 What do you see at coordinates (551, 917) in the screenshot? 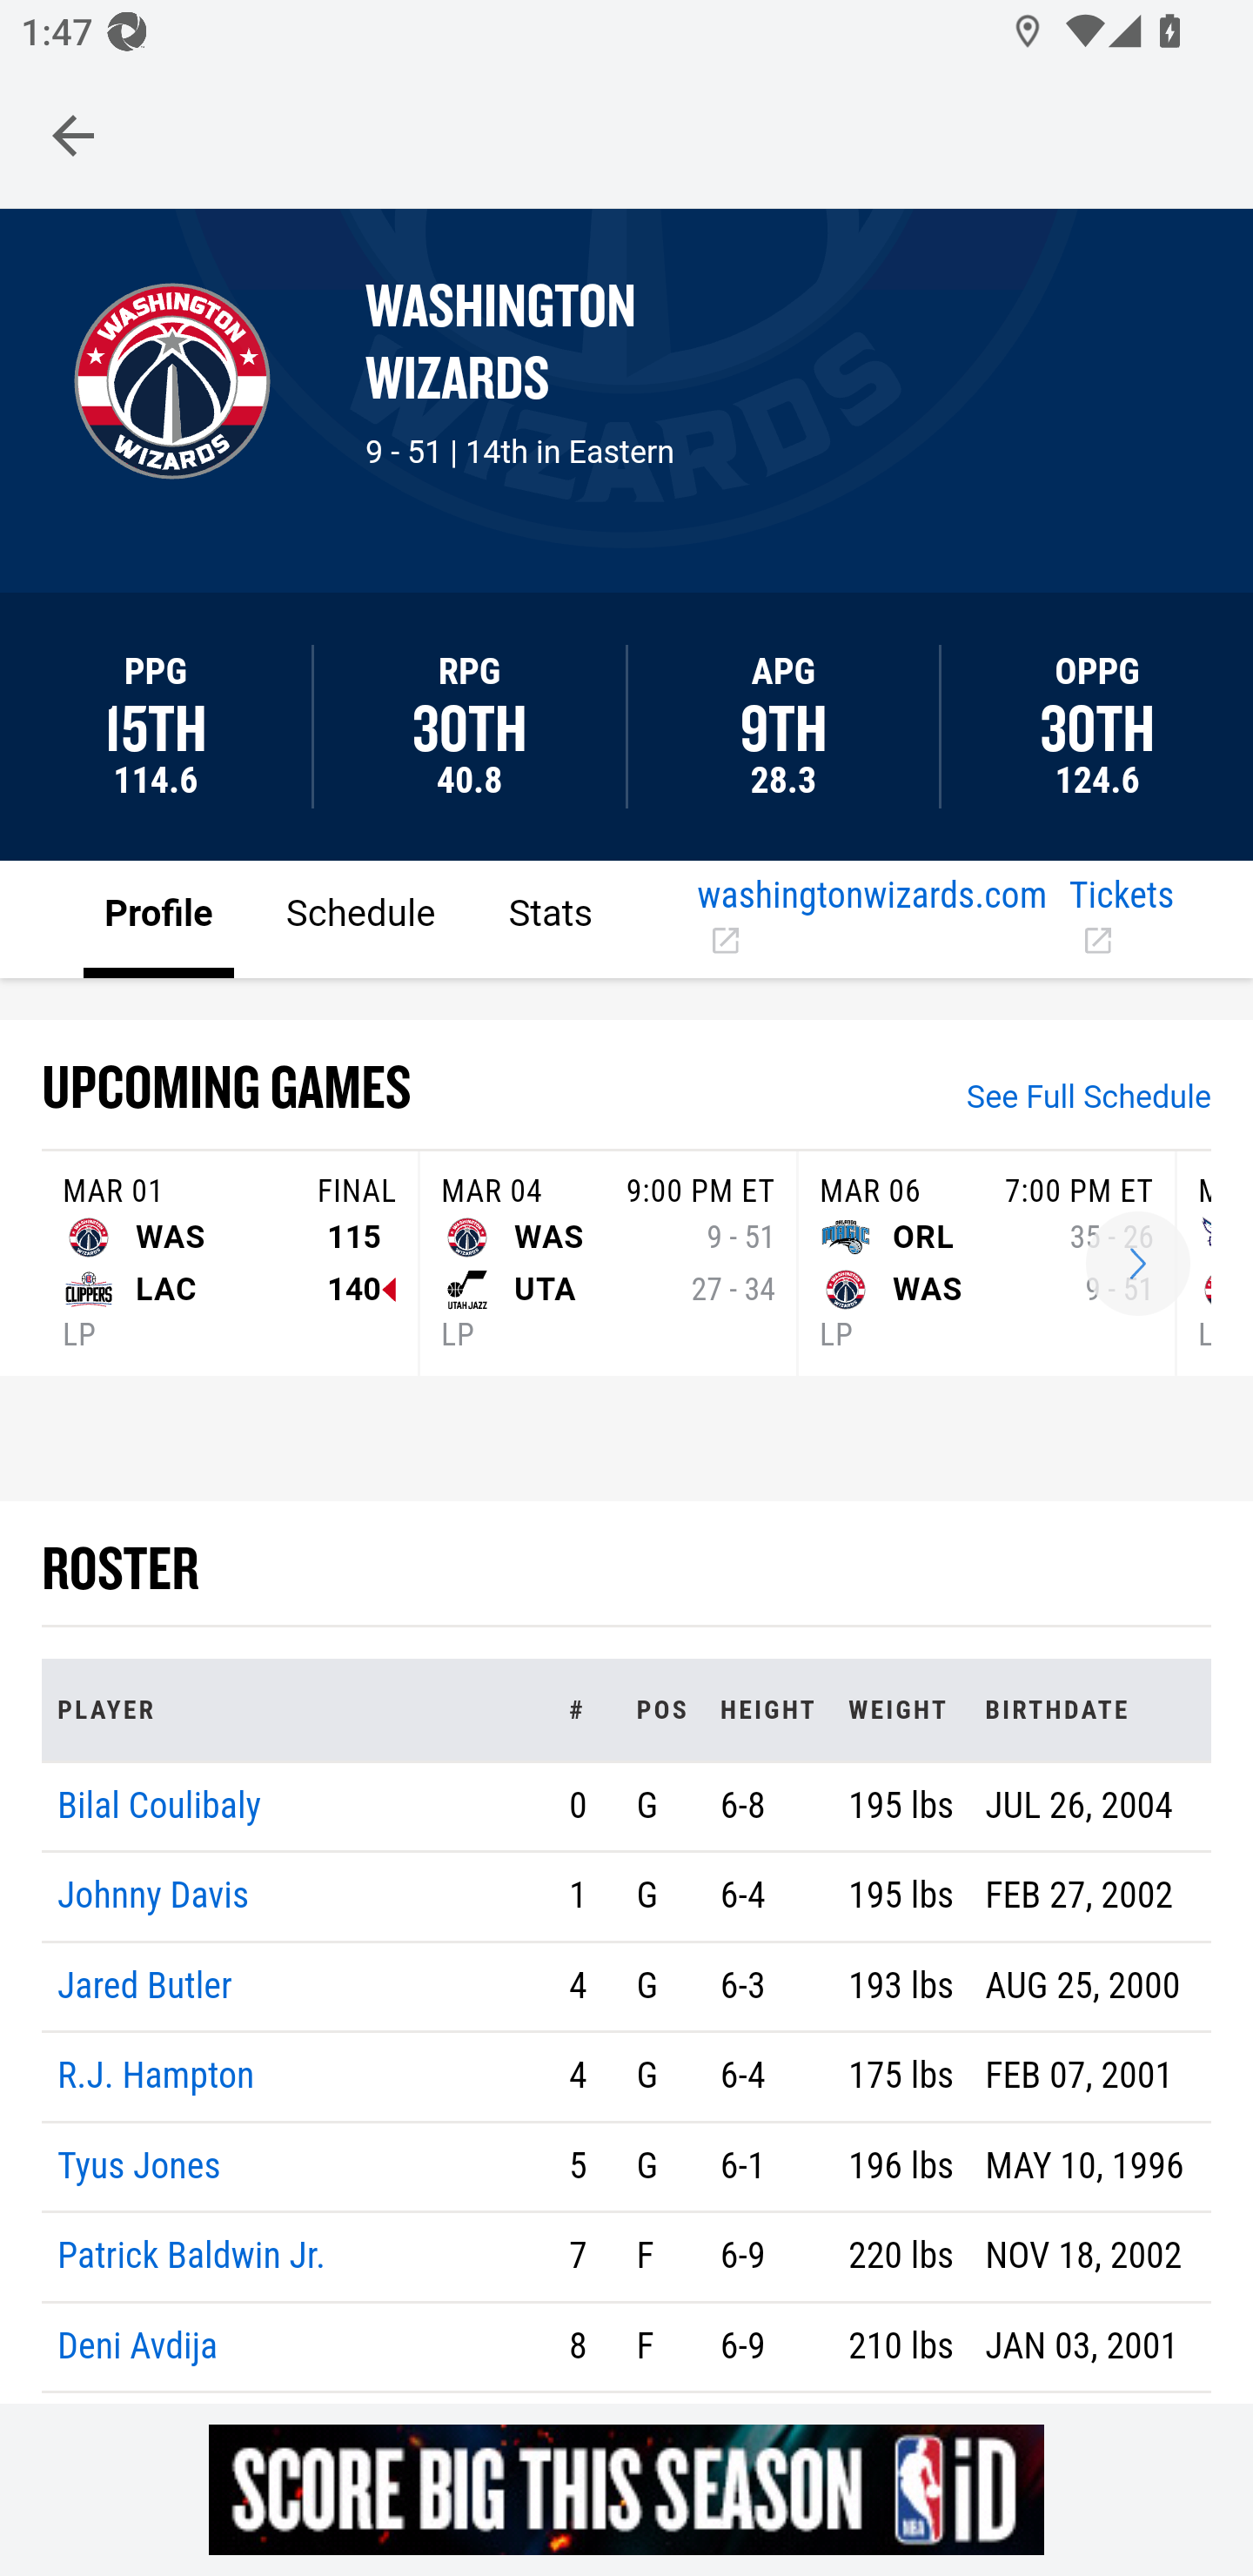
I see `Stats` at bounding box center [551, 917].